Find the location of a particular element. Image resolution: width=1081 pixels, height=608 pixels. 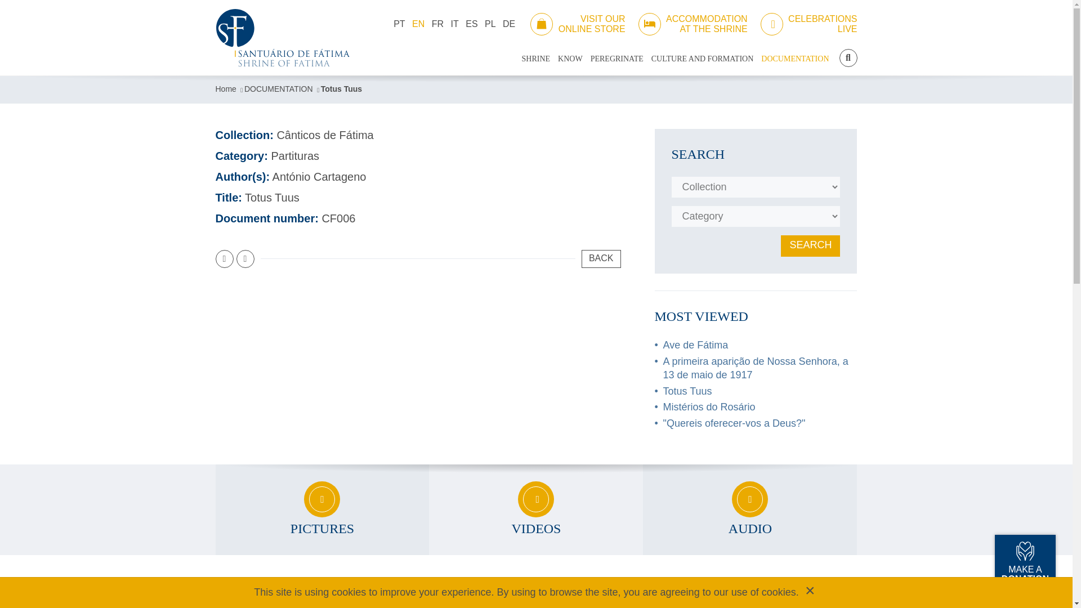

IT is located at coordinates (808, 24).